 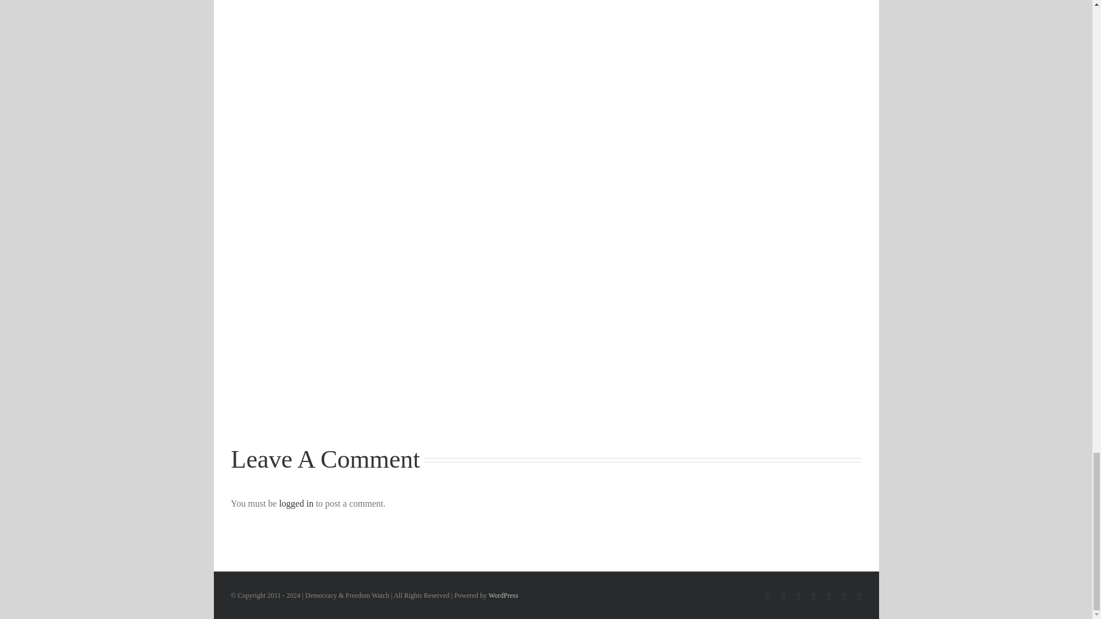 I want to click on Instagram, so click(x=829, y=596).